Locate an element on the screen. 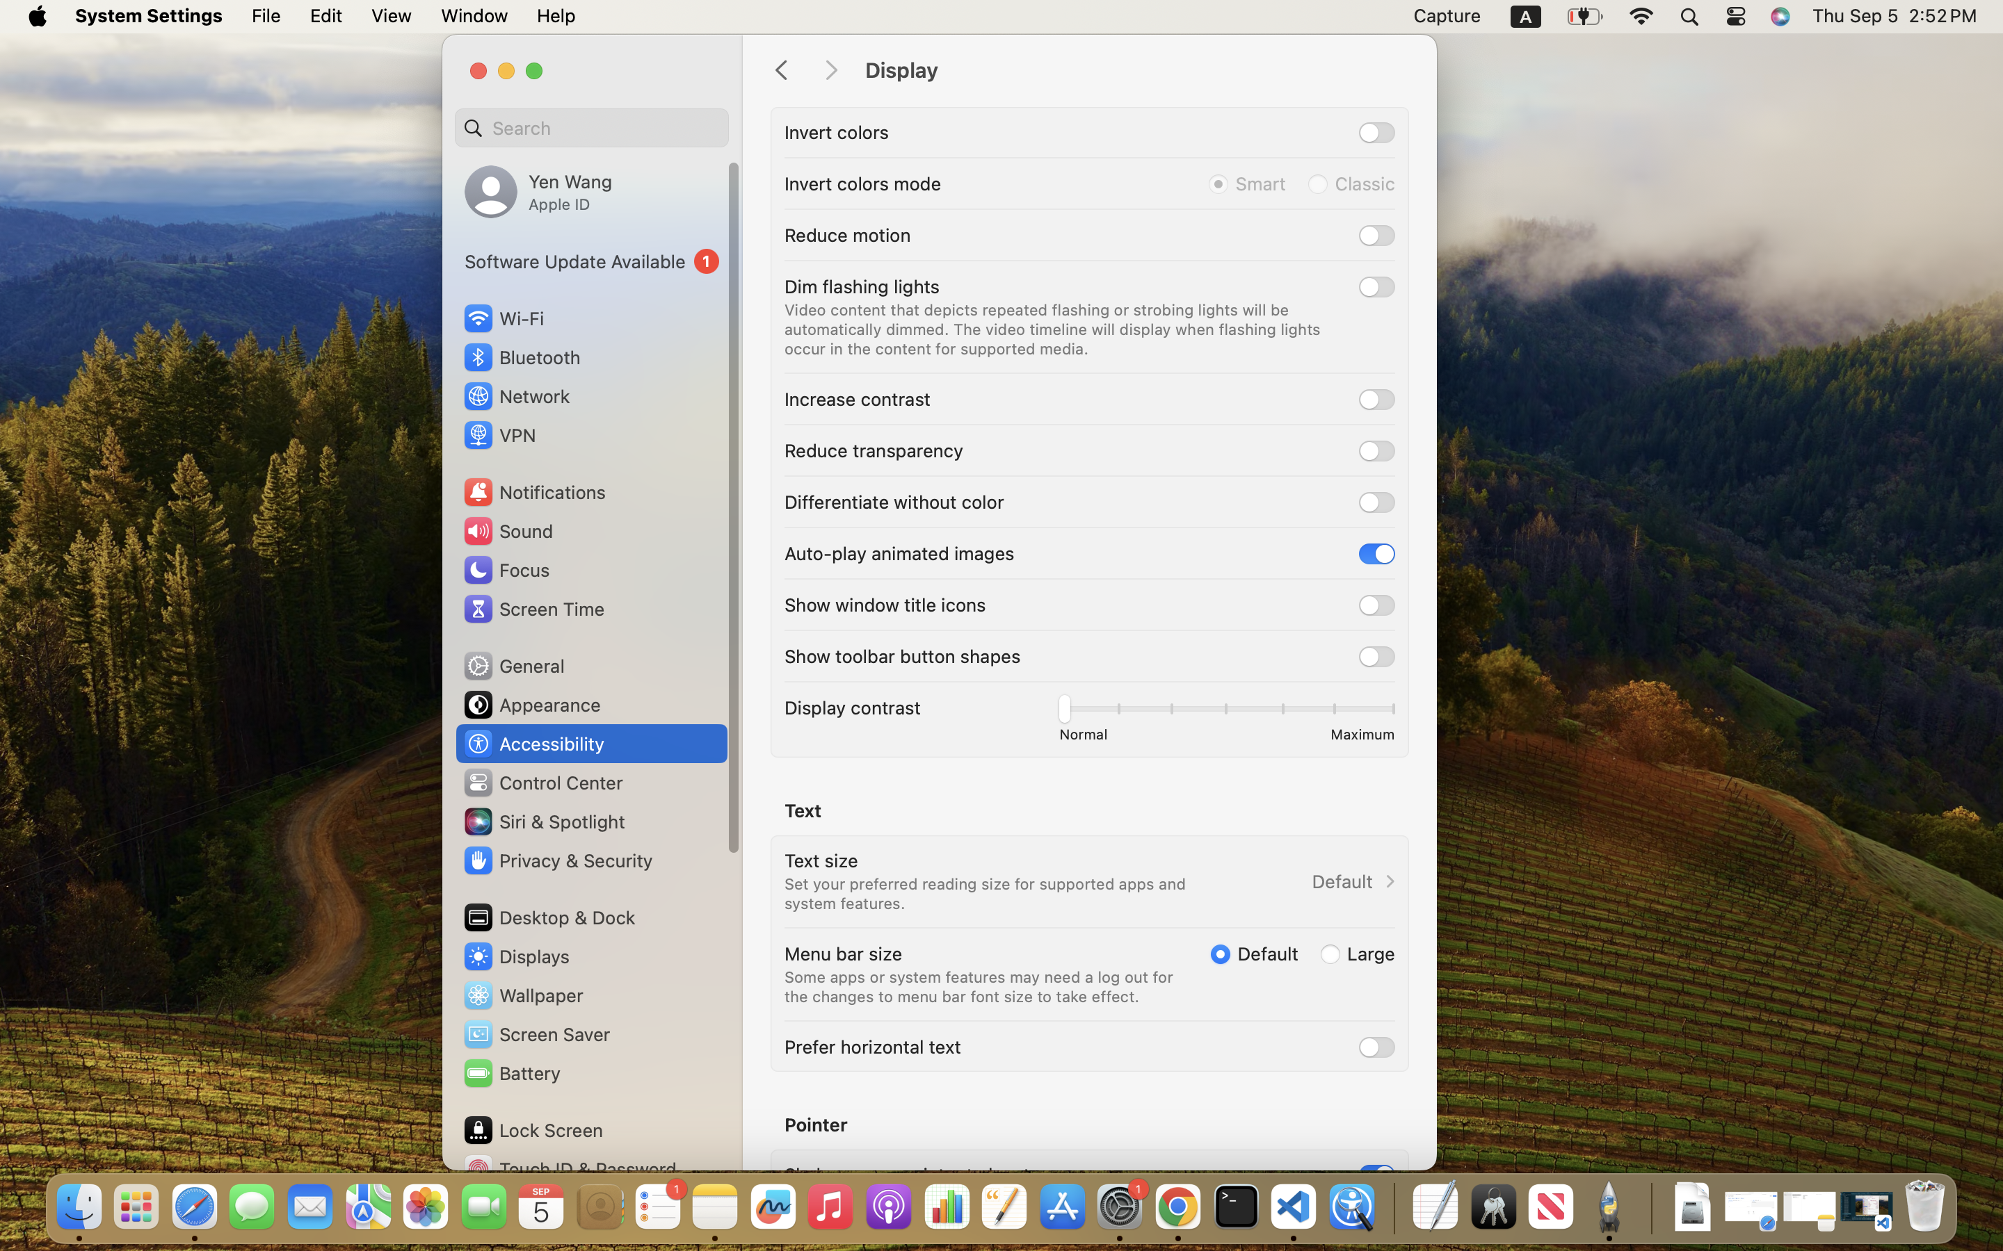 The width and height of the screenshot is (2003, 1251). Control Center is located at coordinates (542, 783).